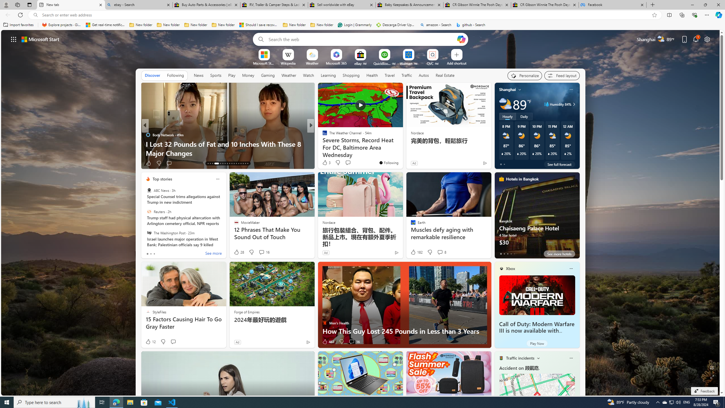 Image resolution: width=725 pixels, height=408 pixels. What do you see at coordinates (248, 163) in the screenshot?
I see `AutomationID: tab-29` at bounding box center [248, 163].